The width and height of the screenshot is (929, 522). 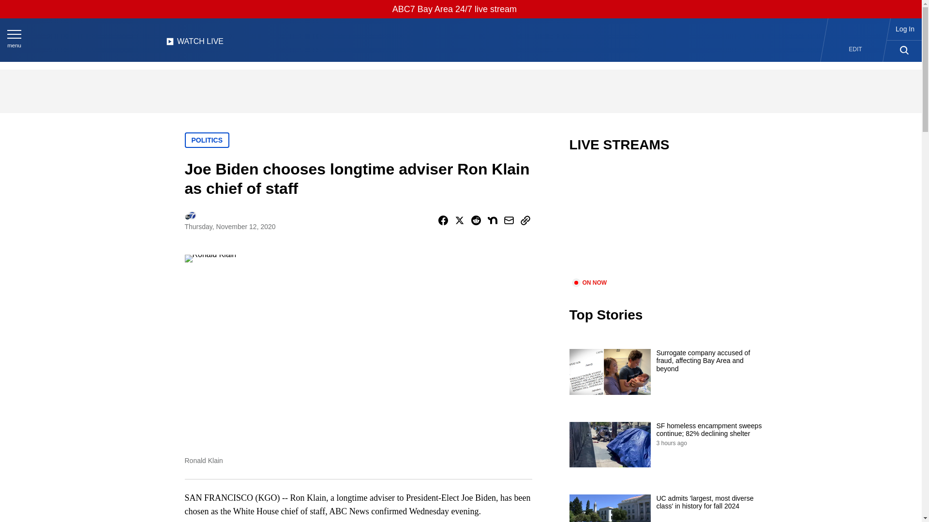 What do you see at coordinates (195, 44) in the screenshot?
I see `WATCH LIVE` at bounding box center [195, 44].